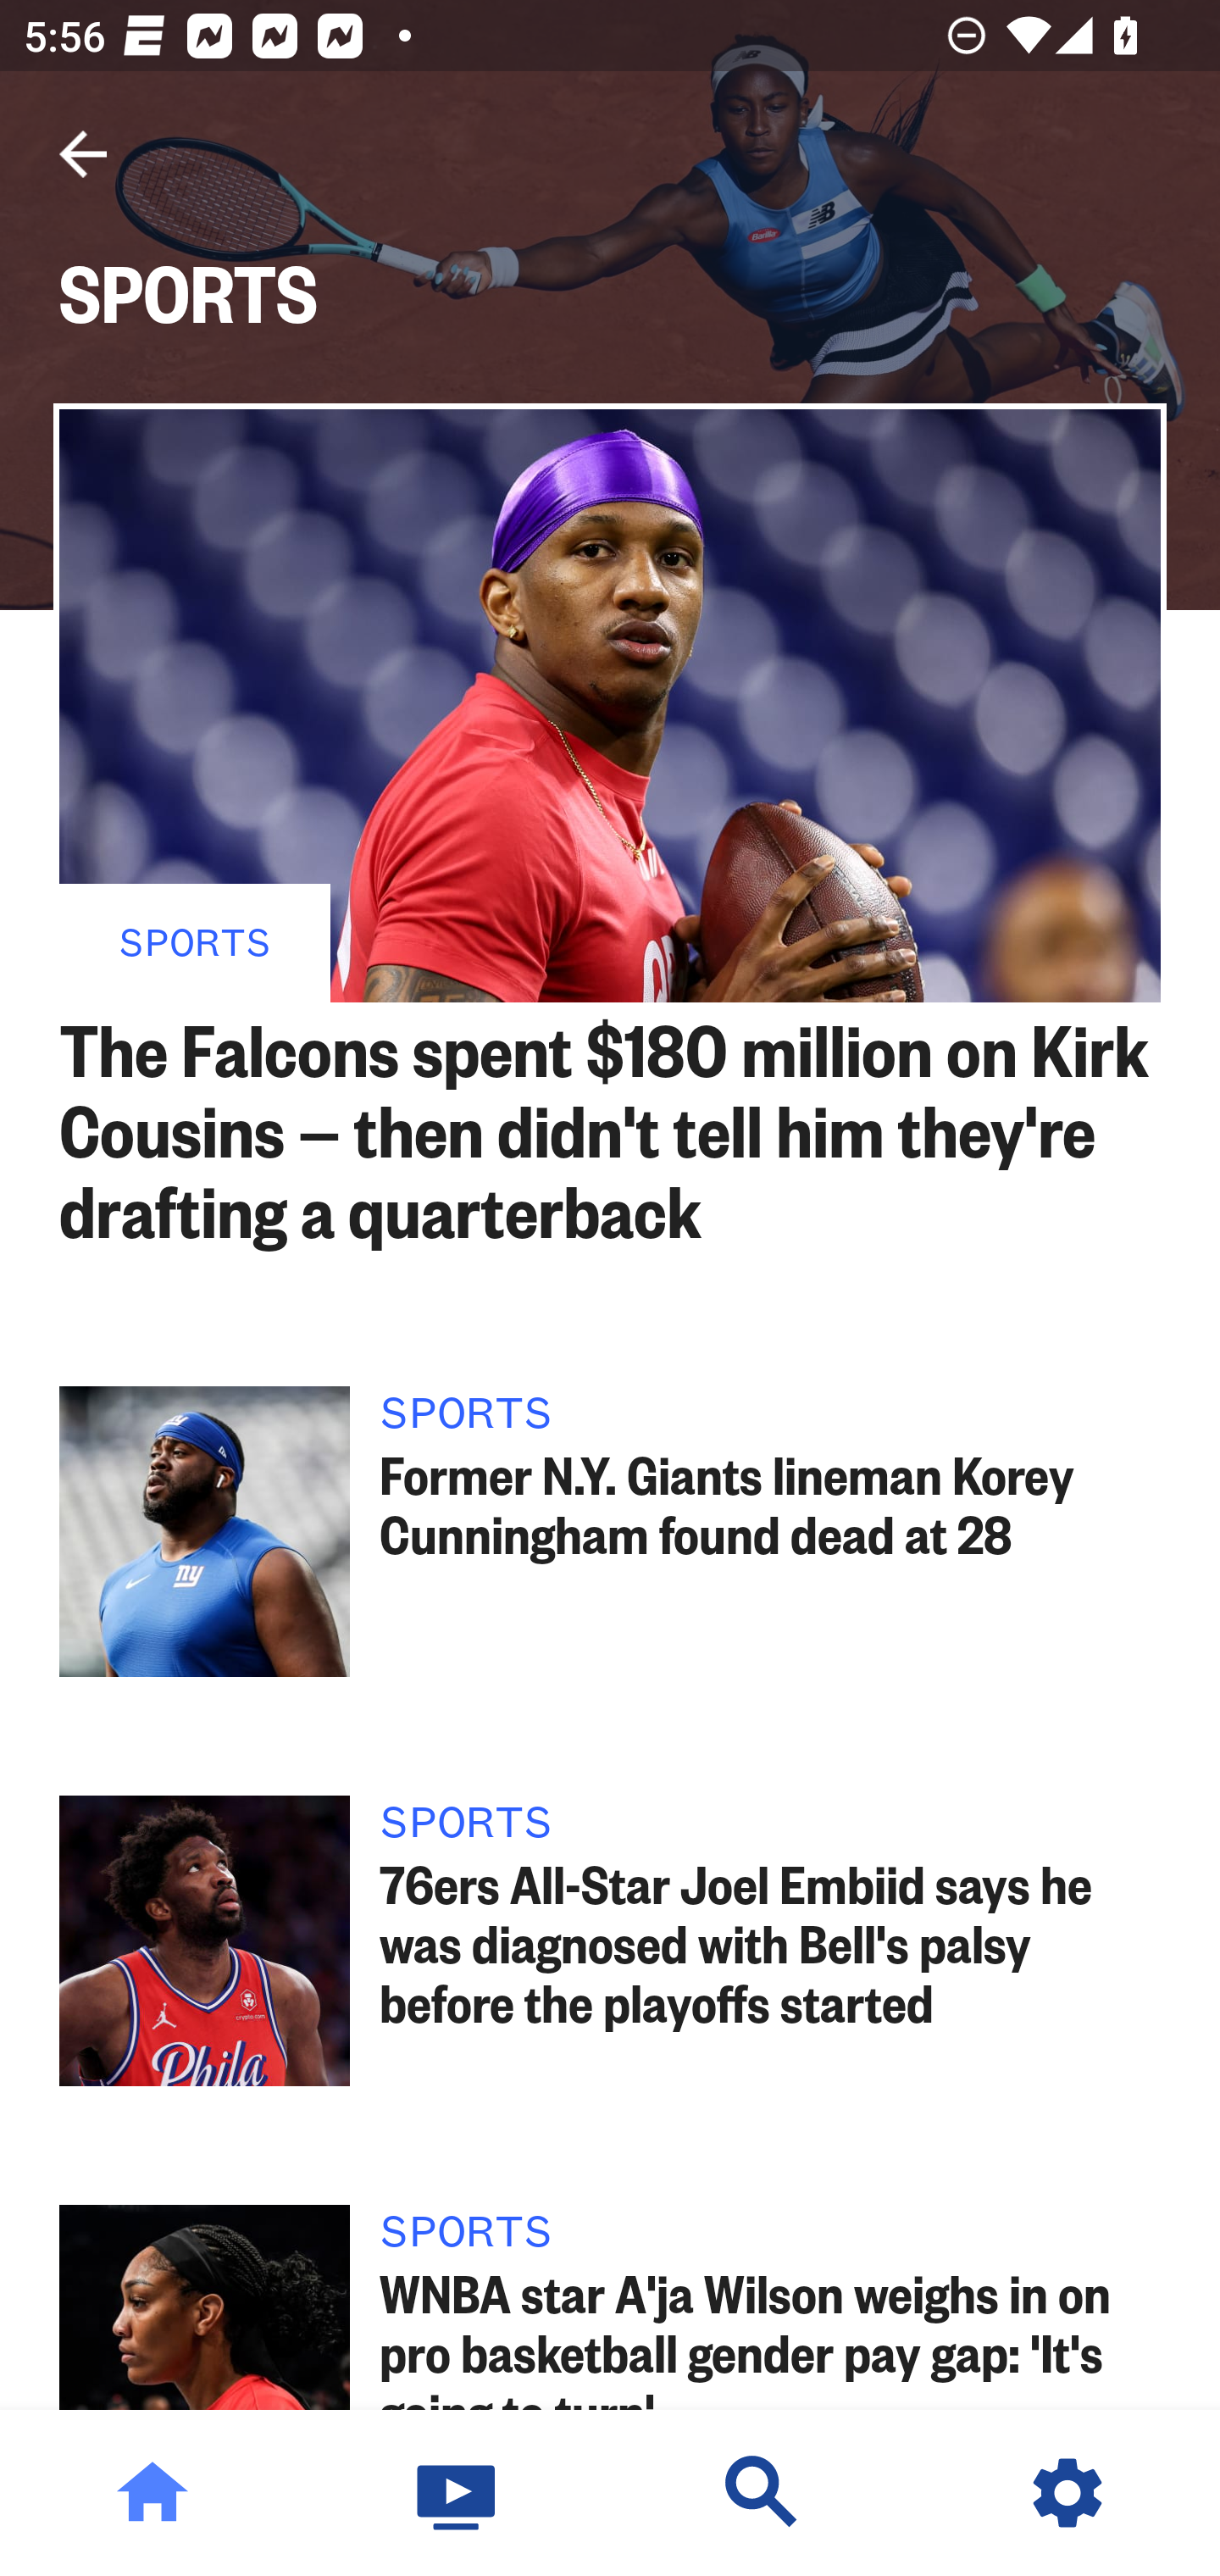 The image size is (1220, 2576). Describe the element at coordinates (83, 154) in the screenshot. I see `Navigate up` at that location.